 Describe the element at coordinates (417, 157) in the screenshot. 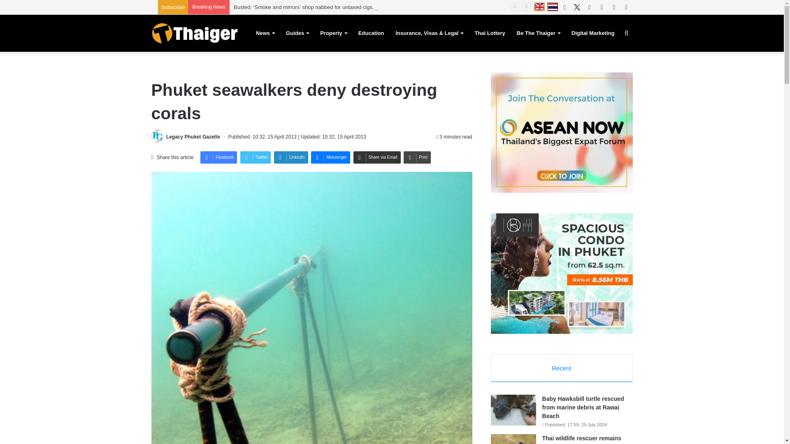

I see `Print` at that location.